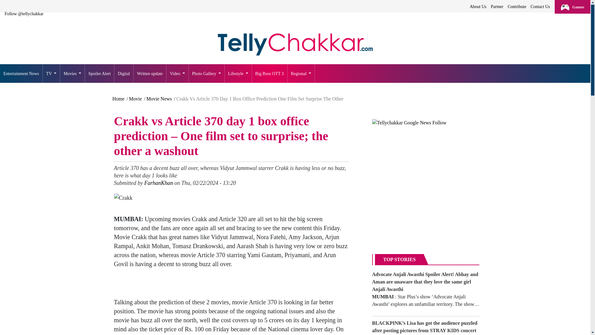  Describe the element at coordinates (177, 74) in the screenshot. I see `Video` at that location.